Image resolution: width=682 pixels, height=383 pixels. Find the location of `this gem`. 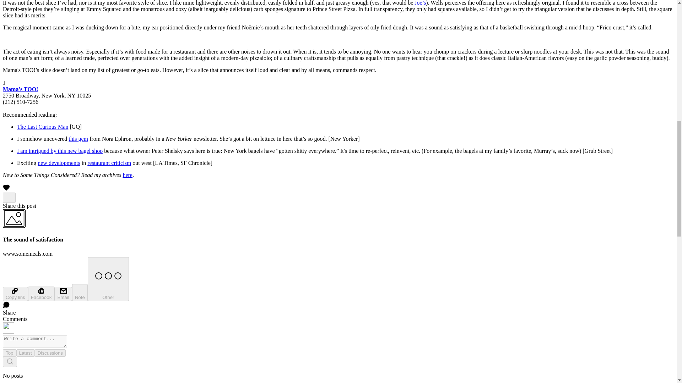

this gem is located at coordinates (78, 139).